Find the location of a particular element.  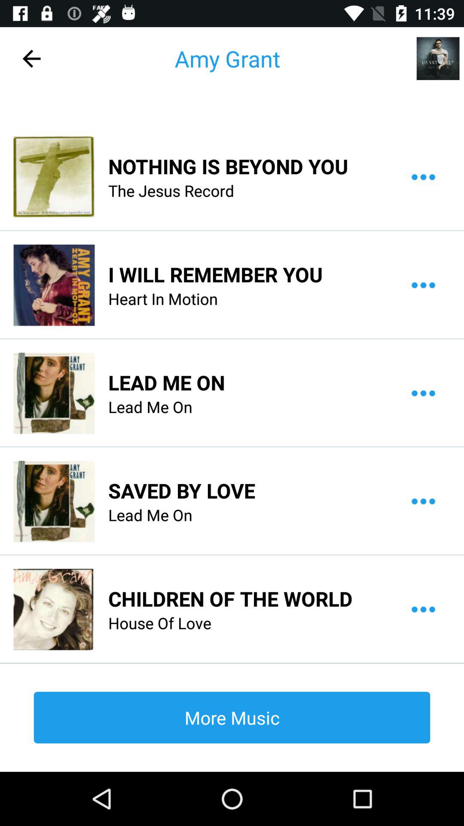

select the icon next to the lead me on icon is located at coordinates (54, 393).